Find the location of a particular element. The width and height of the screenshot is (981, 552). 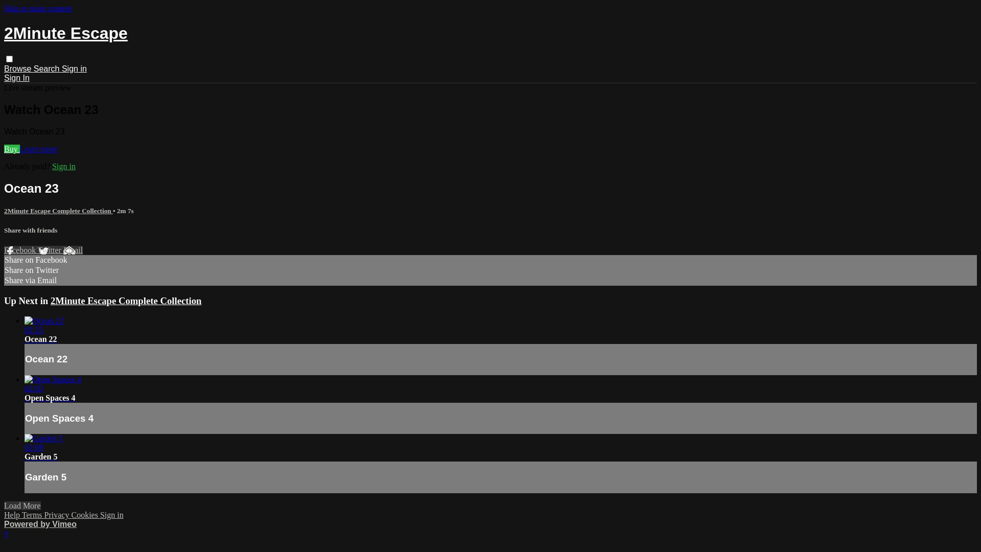

Open Spaces 4 is located at coordinates (50, 398).